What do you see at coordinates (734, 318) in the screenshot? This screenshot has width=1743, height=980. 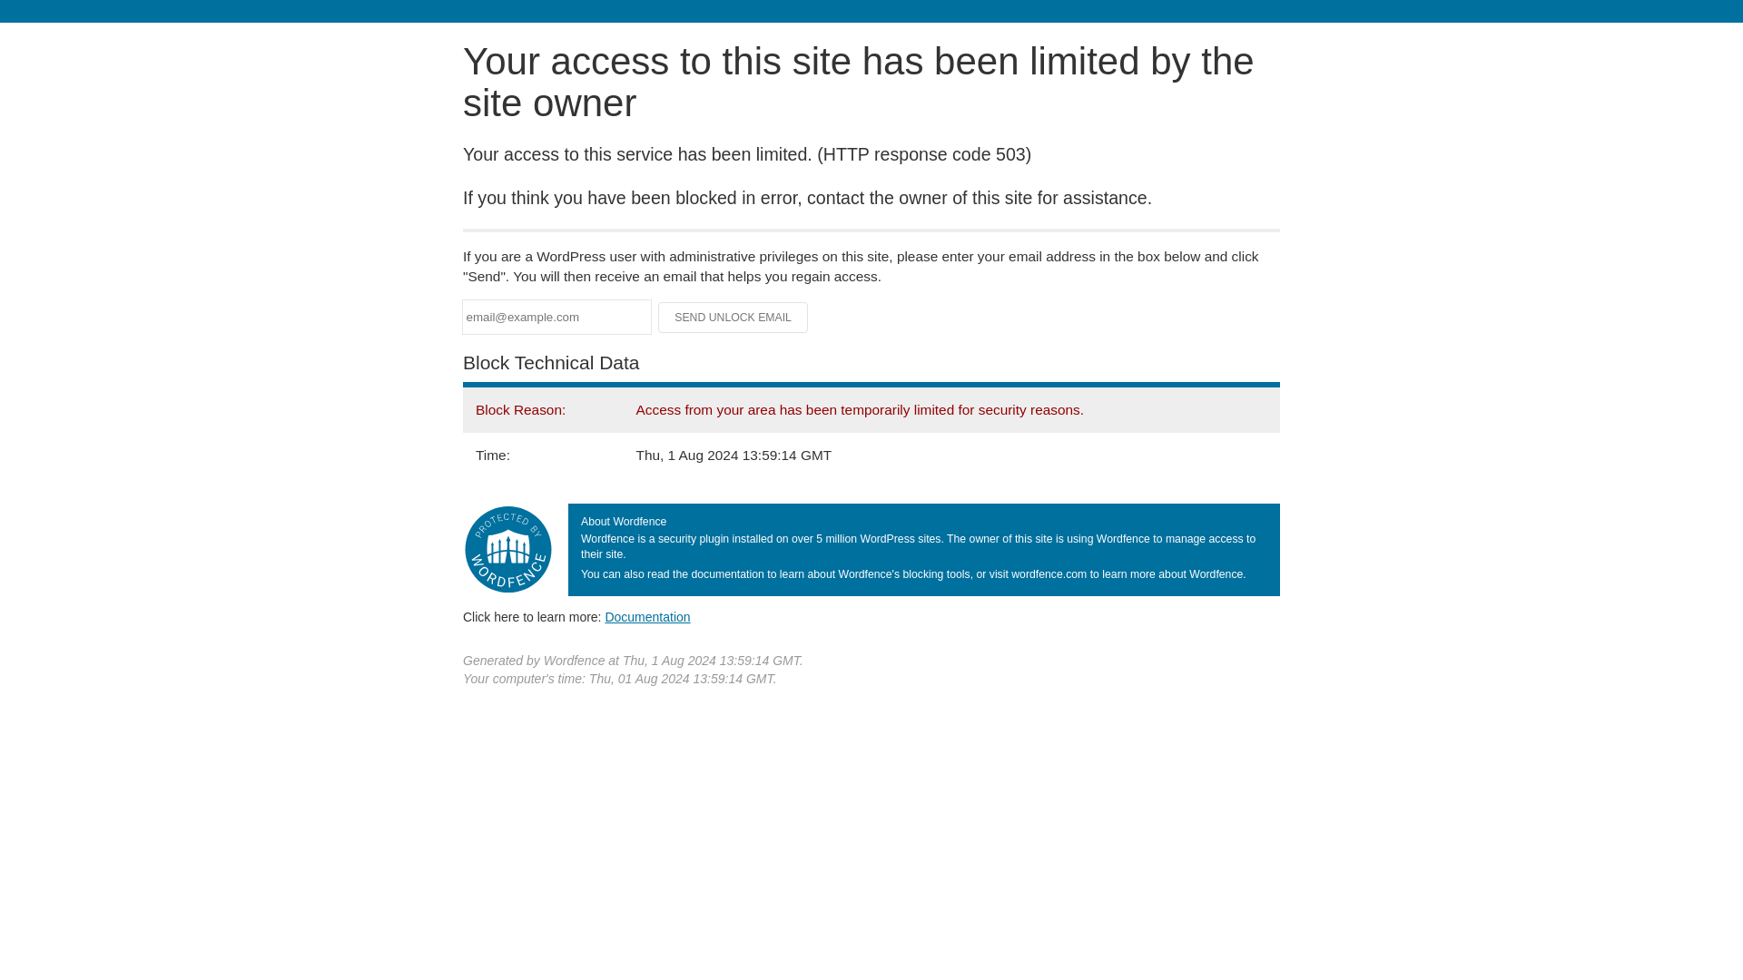 I see `Send Unlock Email` at bounding box center [734, 318].